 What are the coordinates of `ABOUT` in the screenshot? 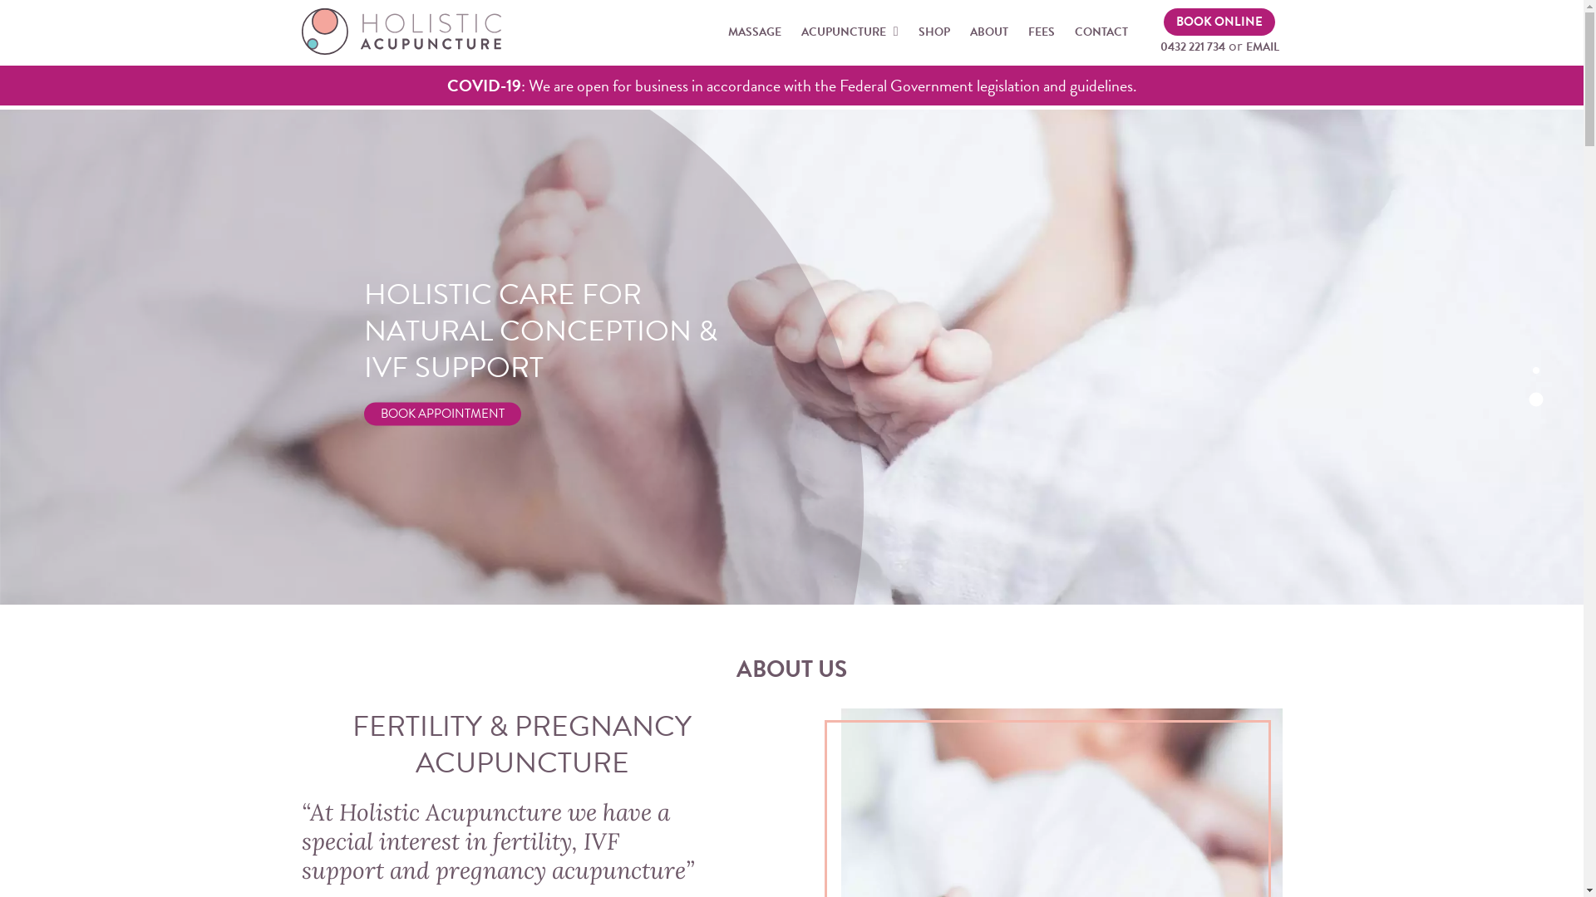 It's located at (988, 32).